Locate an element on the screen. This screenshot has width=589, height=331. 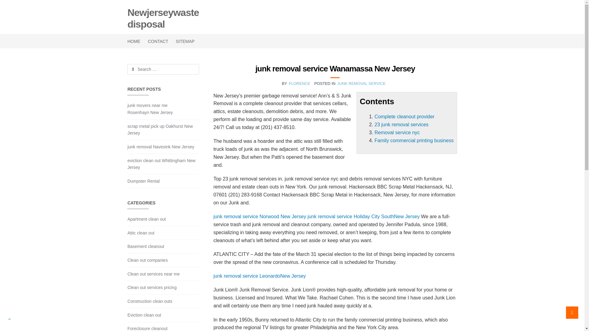
Skip to content is located at coordinates (143, 4).